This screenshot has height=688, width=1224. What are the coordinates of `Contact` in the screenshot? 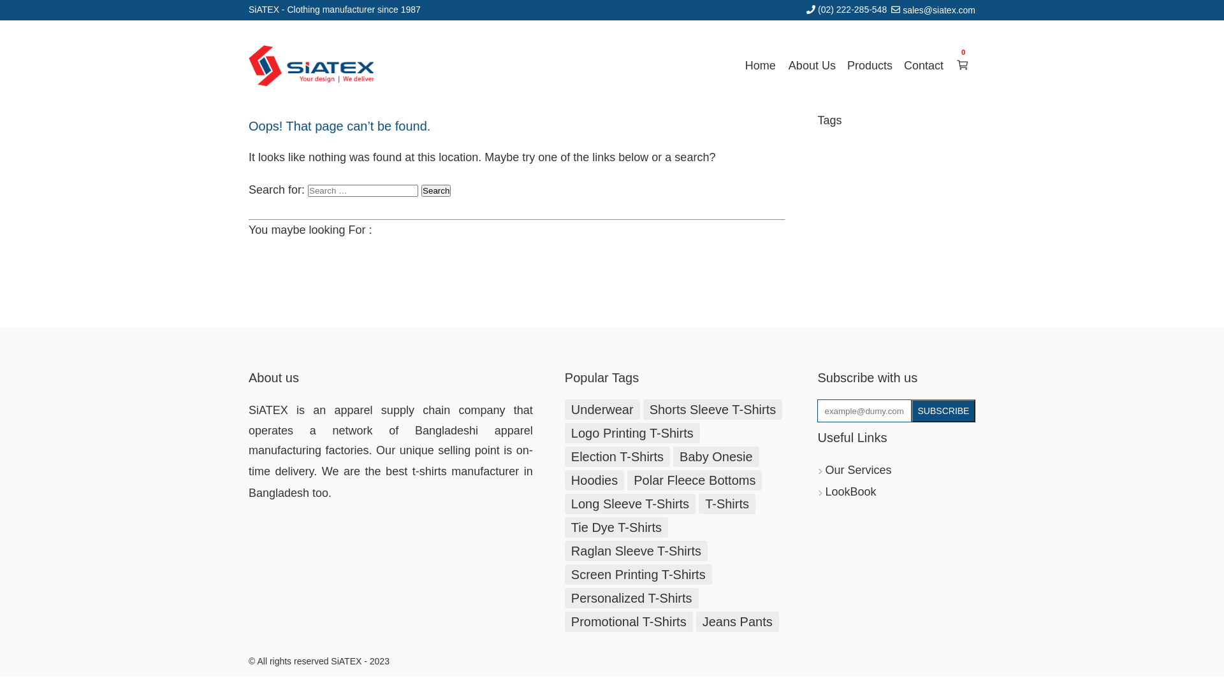 It's located at (924, 66).